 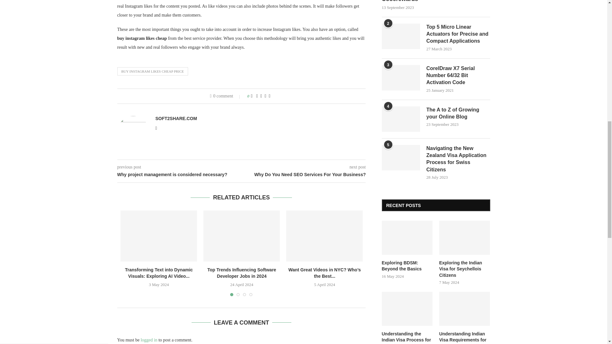 I want to click on Author Soft2share.com, so click(x=176, y=118).